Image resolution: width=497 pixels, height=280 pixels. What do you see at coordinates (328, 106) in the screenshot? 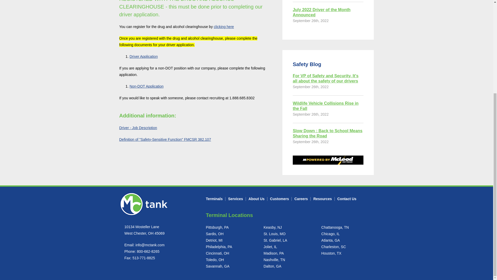
I see `Wildlife Vehicle Collisions Rise in the Fall` at bounding box center [328, 106].